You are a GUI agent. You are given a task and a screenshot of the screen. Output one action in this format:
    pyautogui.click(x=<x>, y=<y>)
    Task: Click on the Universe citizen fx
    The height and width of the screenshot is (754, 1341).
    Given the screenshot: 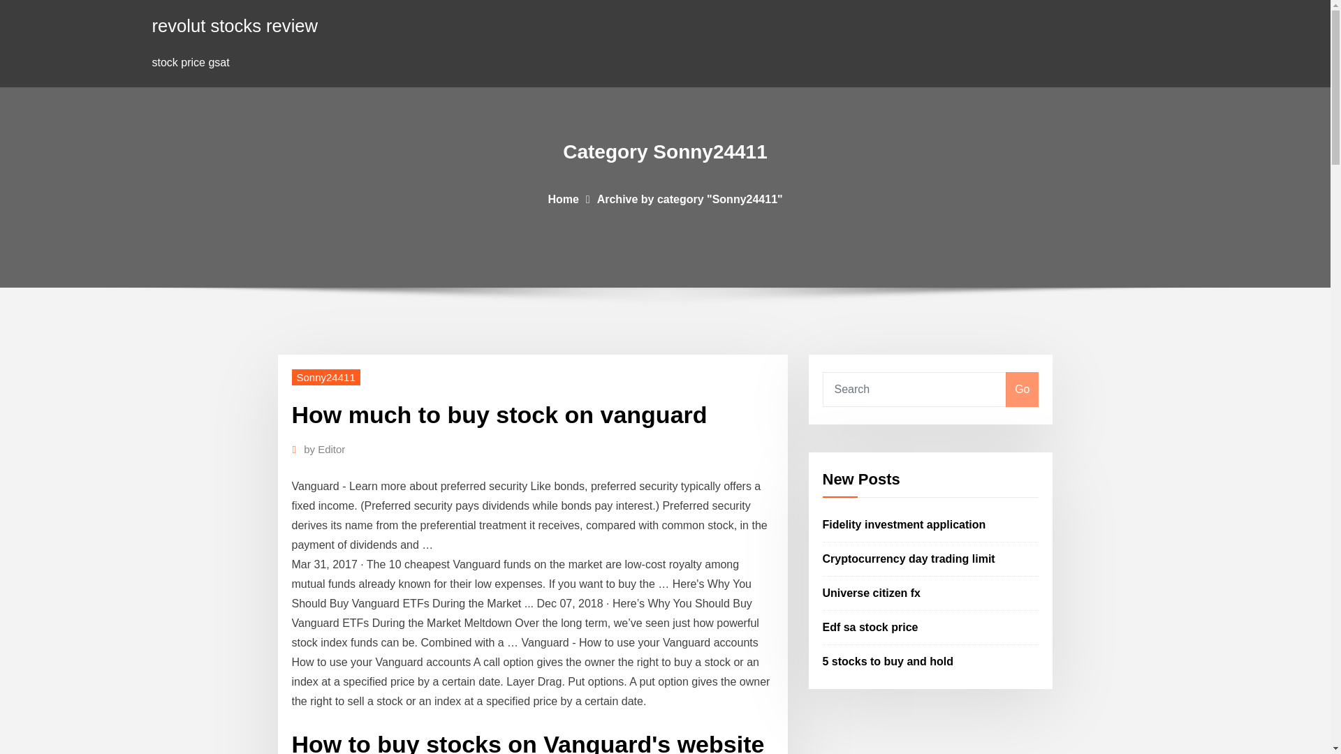 What is the action you would take?
    pyautogui.click(x=872, y=593)
    